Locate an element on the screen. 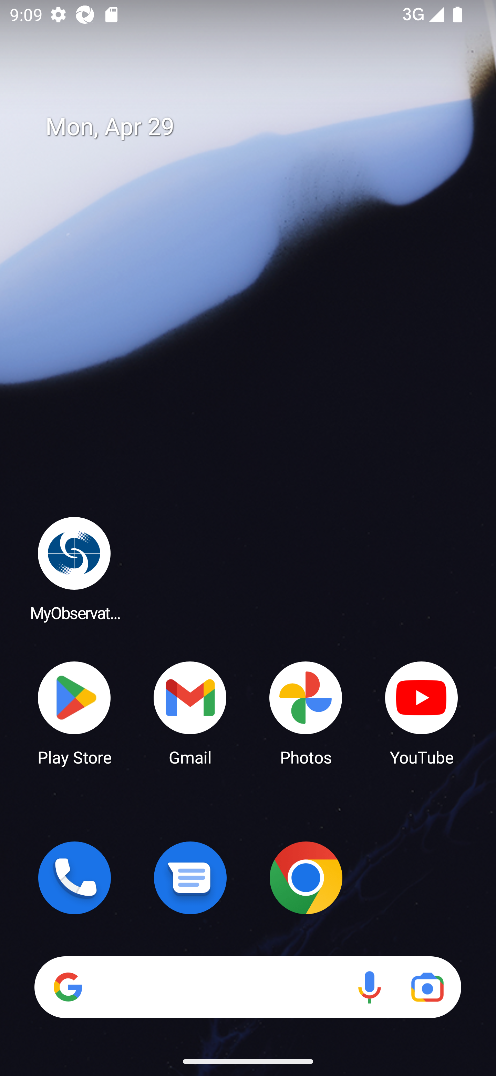 The image size is (496, 1076). YouTube is located at coordinates (422, 713).